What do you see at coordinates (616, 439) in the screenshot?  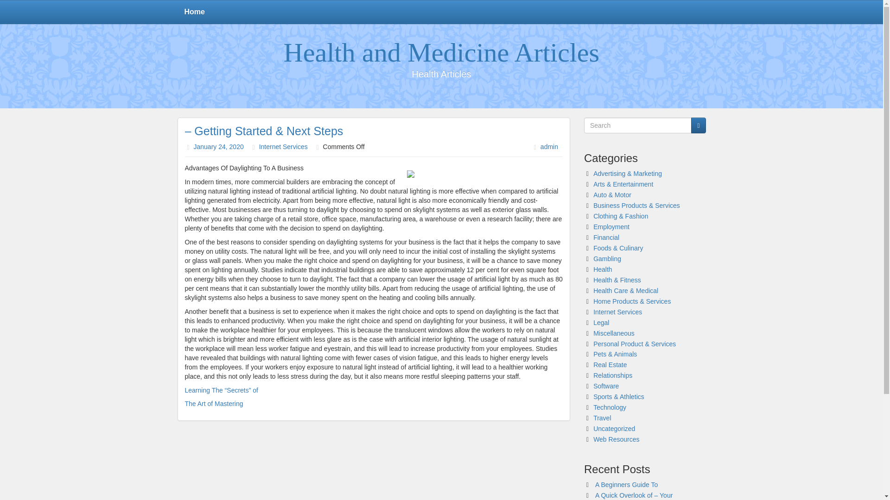 I see `Web Resources` at bounding box center [616, 439].